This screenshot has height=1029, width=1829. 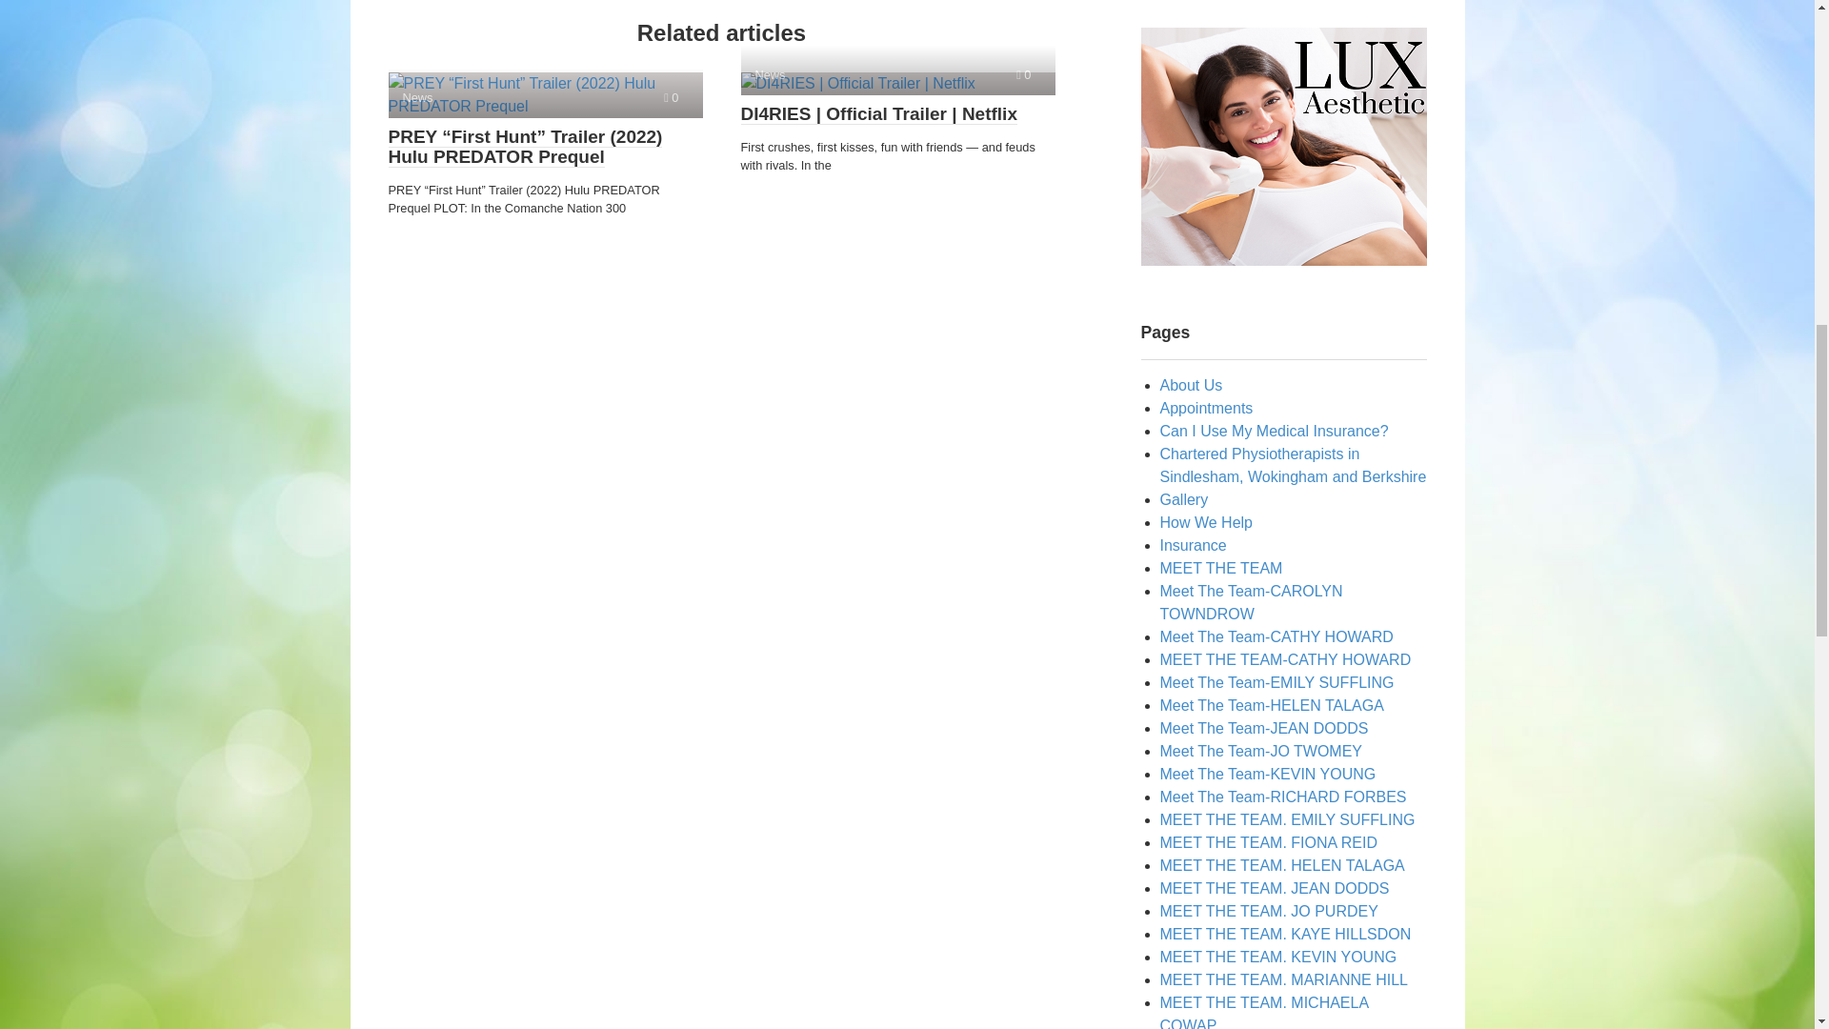 What do you see at coordinates (1023, 74) in the screenshot?
I see `Comments` at bounding box center [1023, 74].